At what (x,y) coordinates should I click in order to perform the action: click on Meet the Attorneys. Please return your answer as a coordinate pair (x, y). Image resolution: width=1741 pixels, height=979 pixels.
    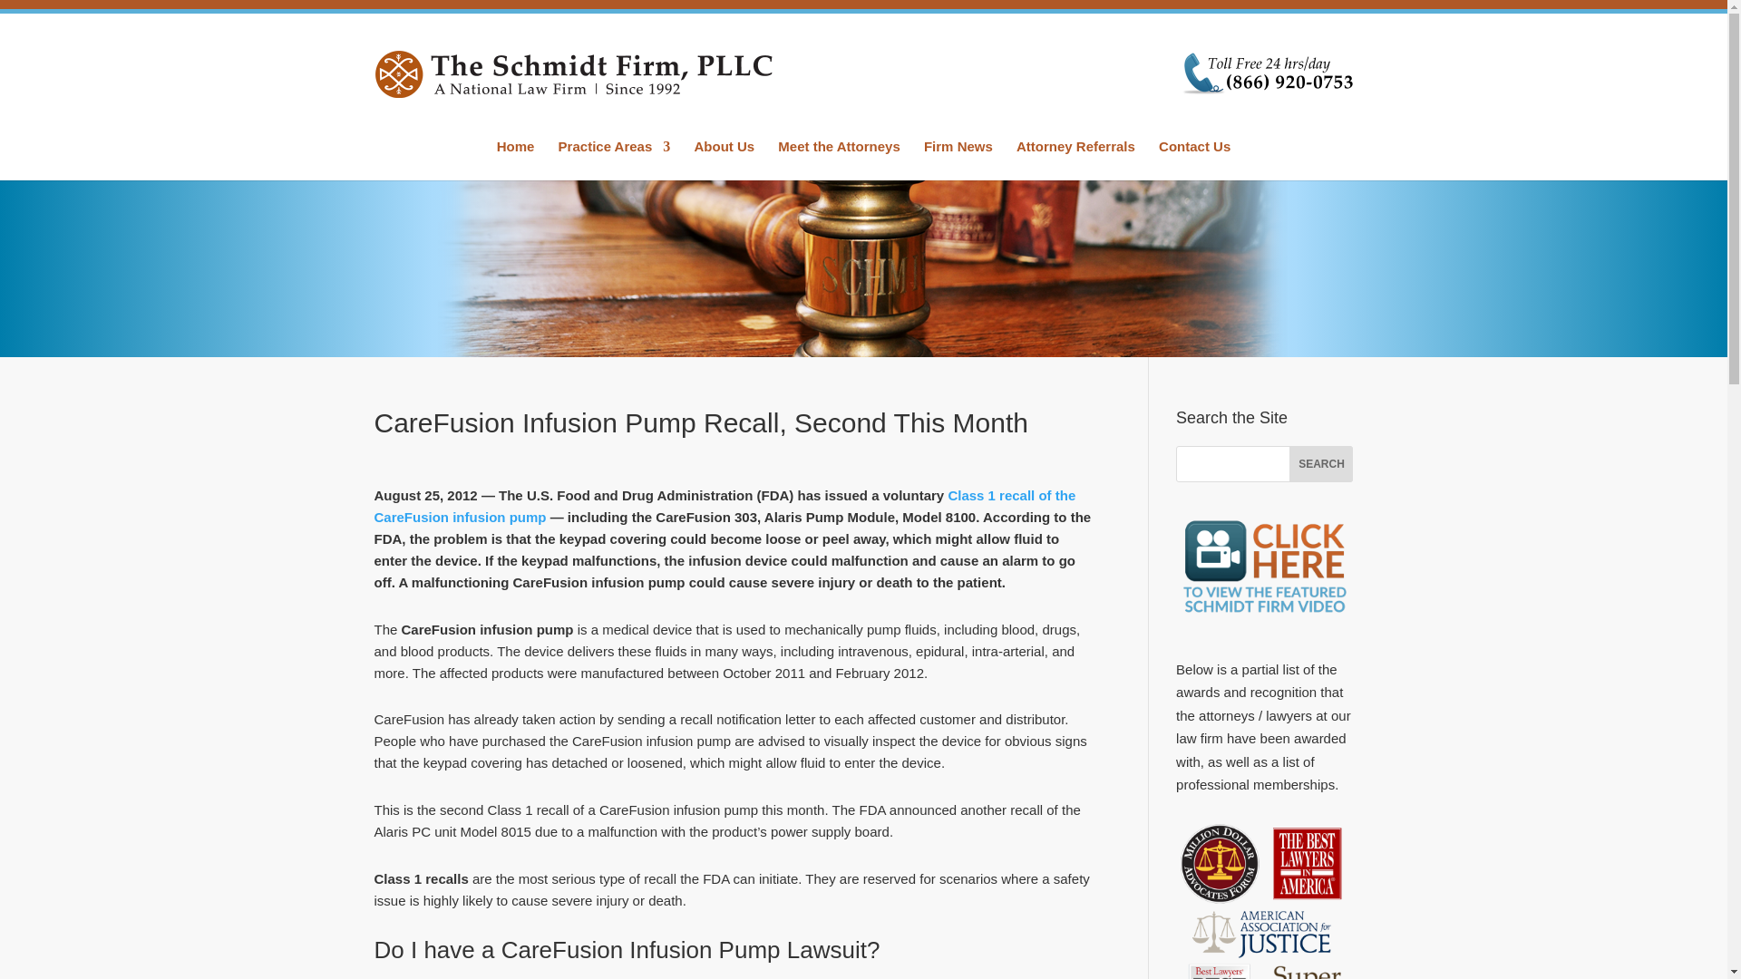
    Looking at the image, I should click on (839, 160).